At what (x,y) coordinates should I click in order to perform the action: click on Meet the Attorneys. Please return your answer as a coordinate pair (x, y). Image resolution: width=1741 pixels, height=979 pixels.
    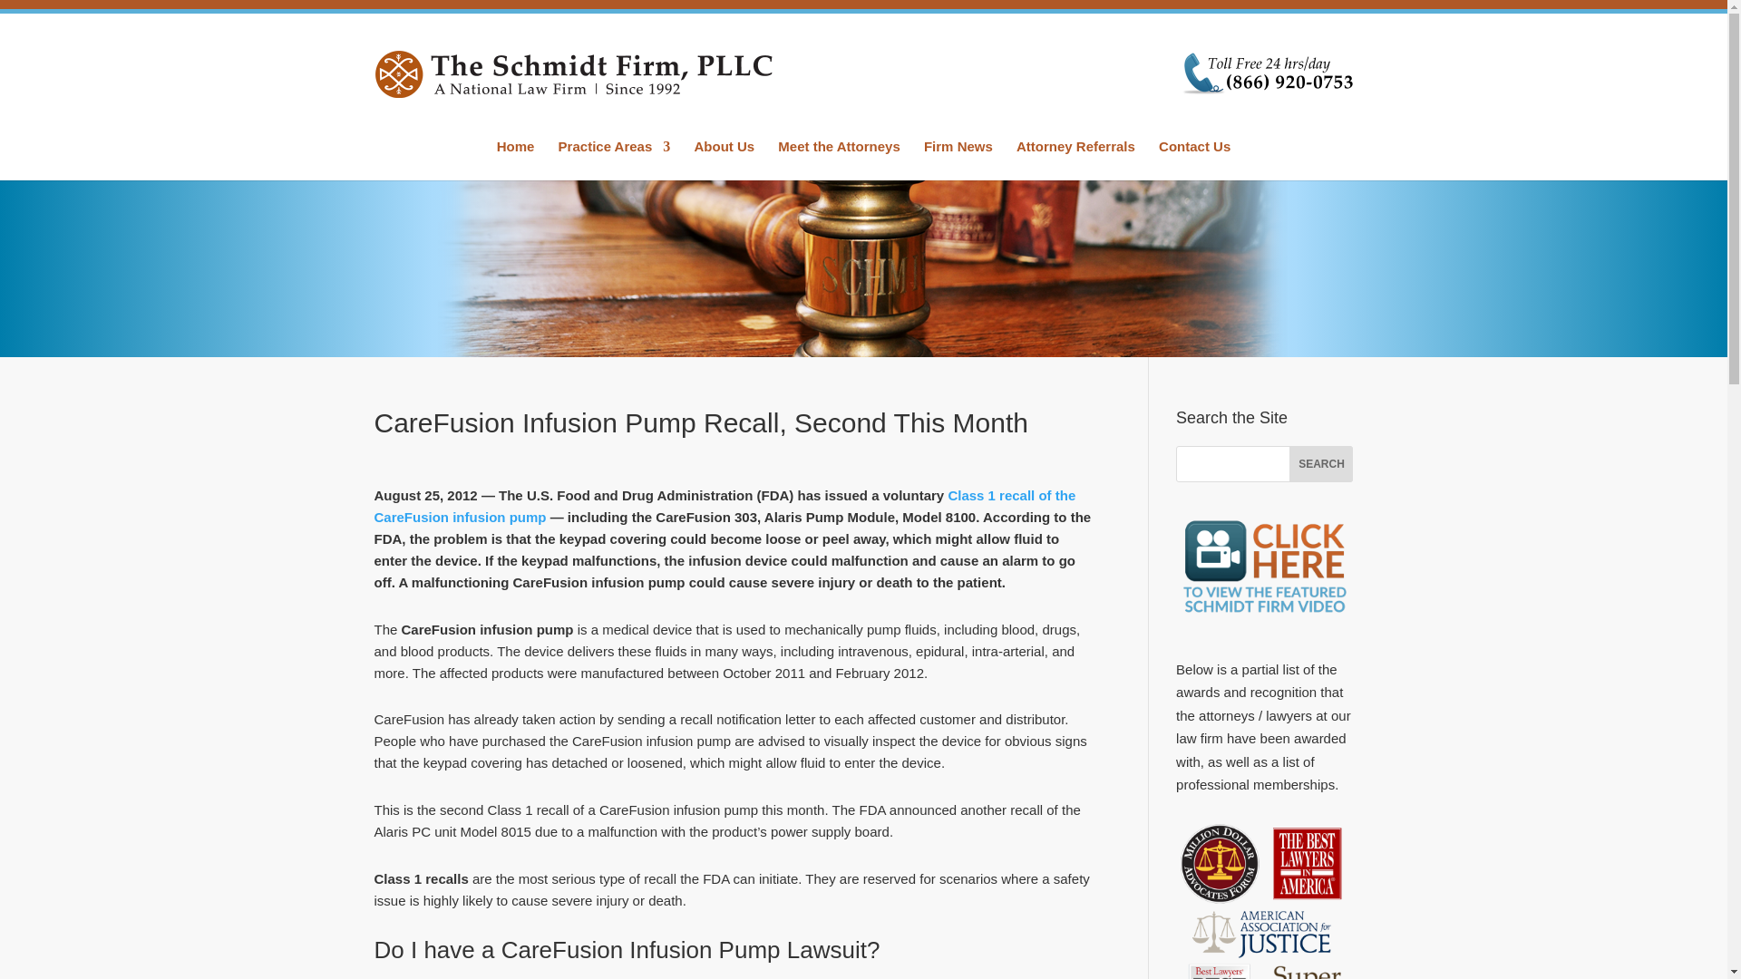
    Looking at the image, I should click on (839, 160).